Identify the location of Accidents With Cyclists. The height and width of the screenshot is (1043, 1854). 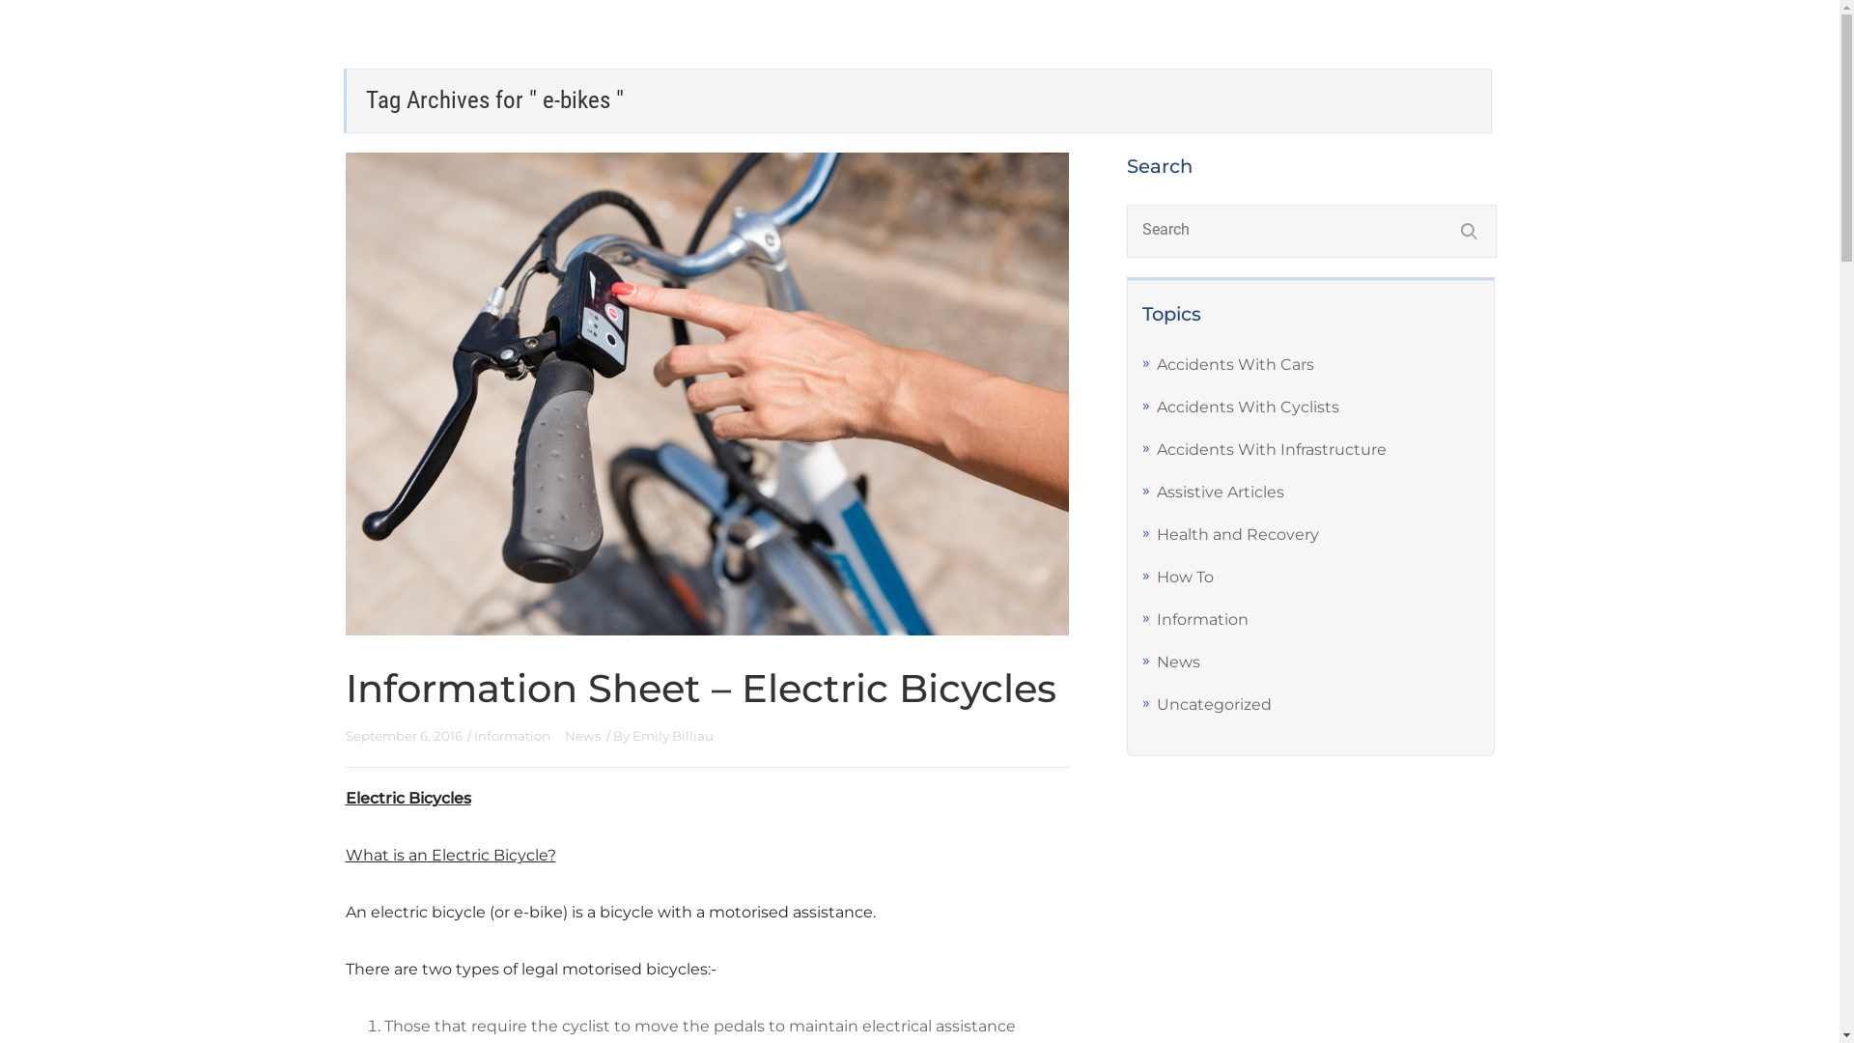
(1248, 408).